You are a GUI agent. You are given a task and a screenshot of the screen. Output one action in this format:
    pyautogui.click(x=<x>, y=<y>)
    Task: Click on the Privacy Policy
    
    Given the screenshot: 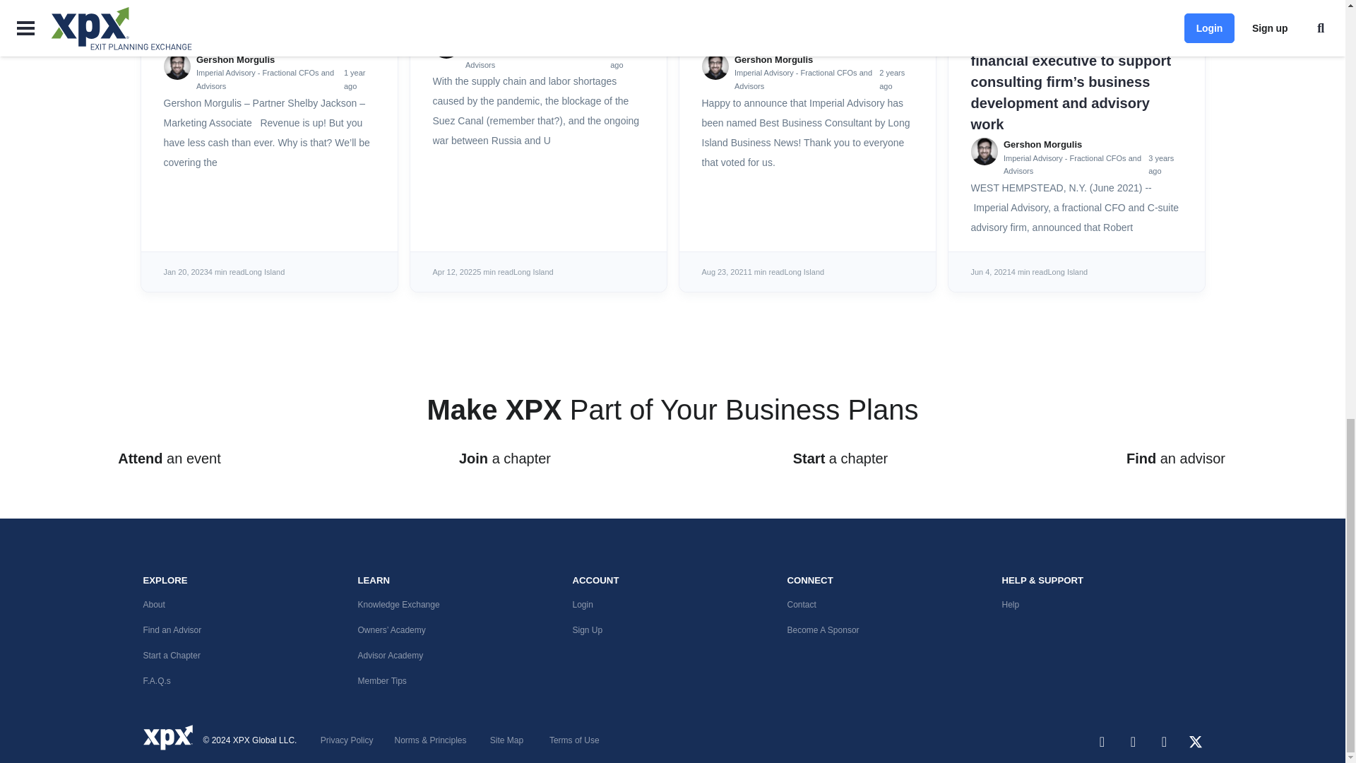 What is the action you would take?
    pyautogui.click(x=347, y=740)
    